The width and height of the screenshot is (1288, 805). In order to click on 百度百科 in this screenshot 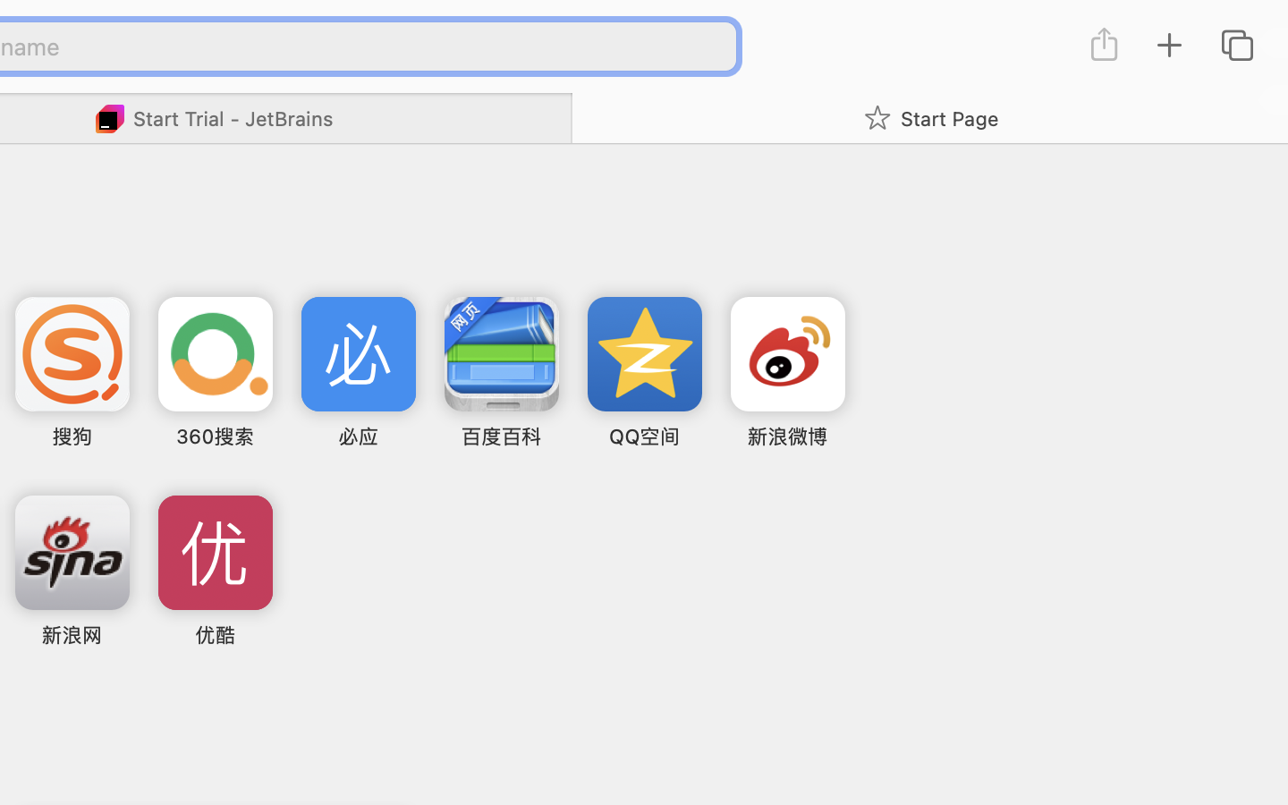, I will do `click(501, 436)`.